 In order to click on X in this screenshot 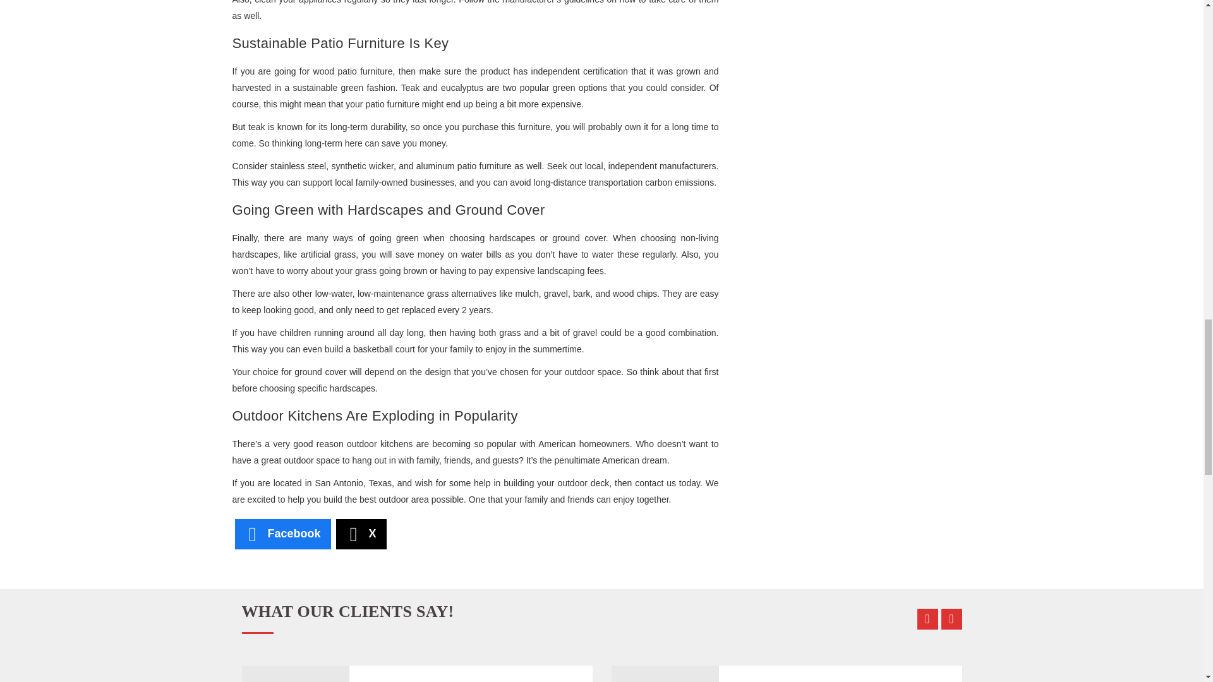, I will do `click(361, 534)`.